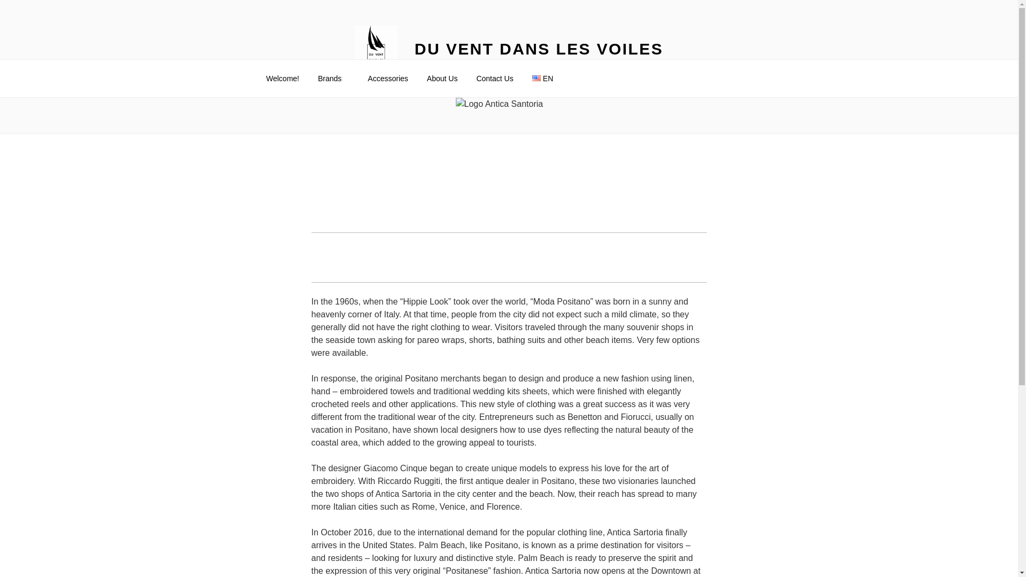  What do you see at coordinates (388, 78) in the screenshot?
I see `Accessories` at bounding box center [388, 78].